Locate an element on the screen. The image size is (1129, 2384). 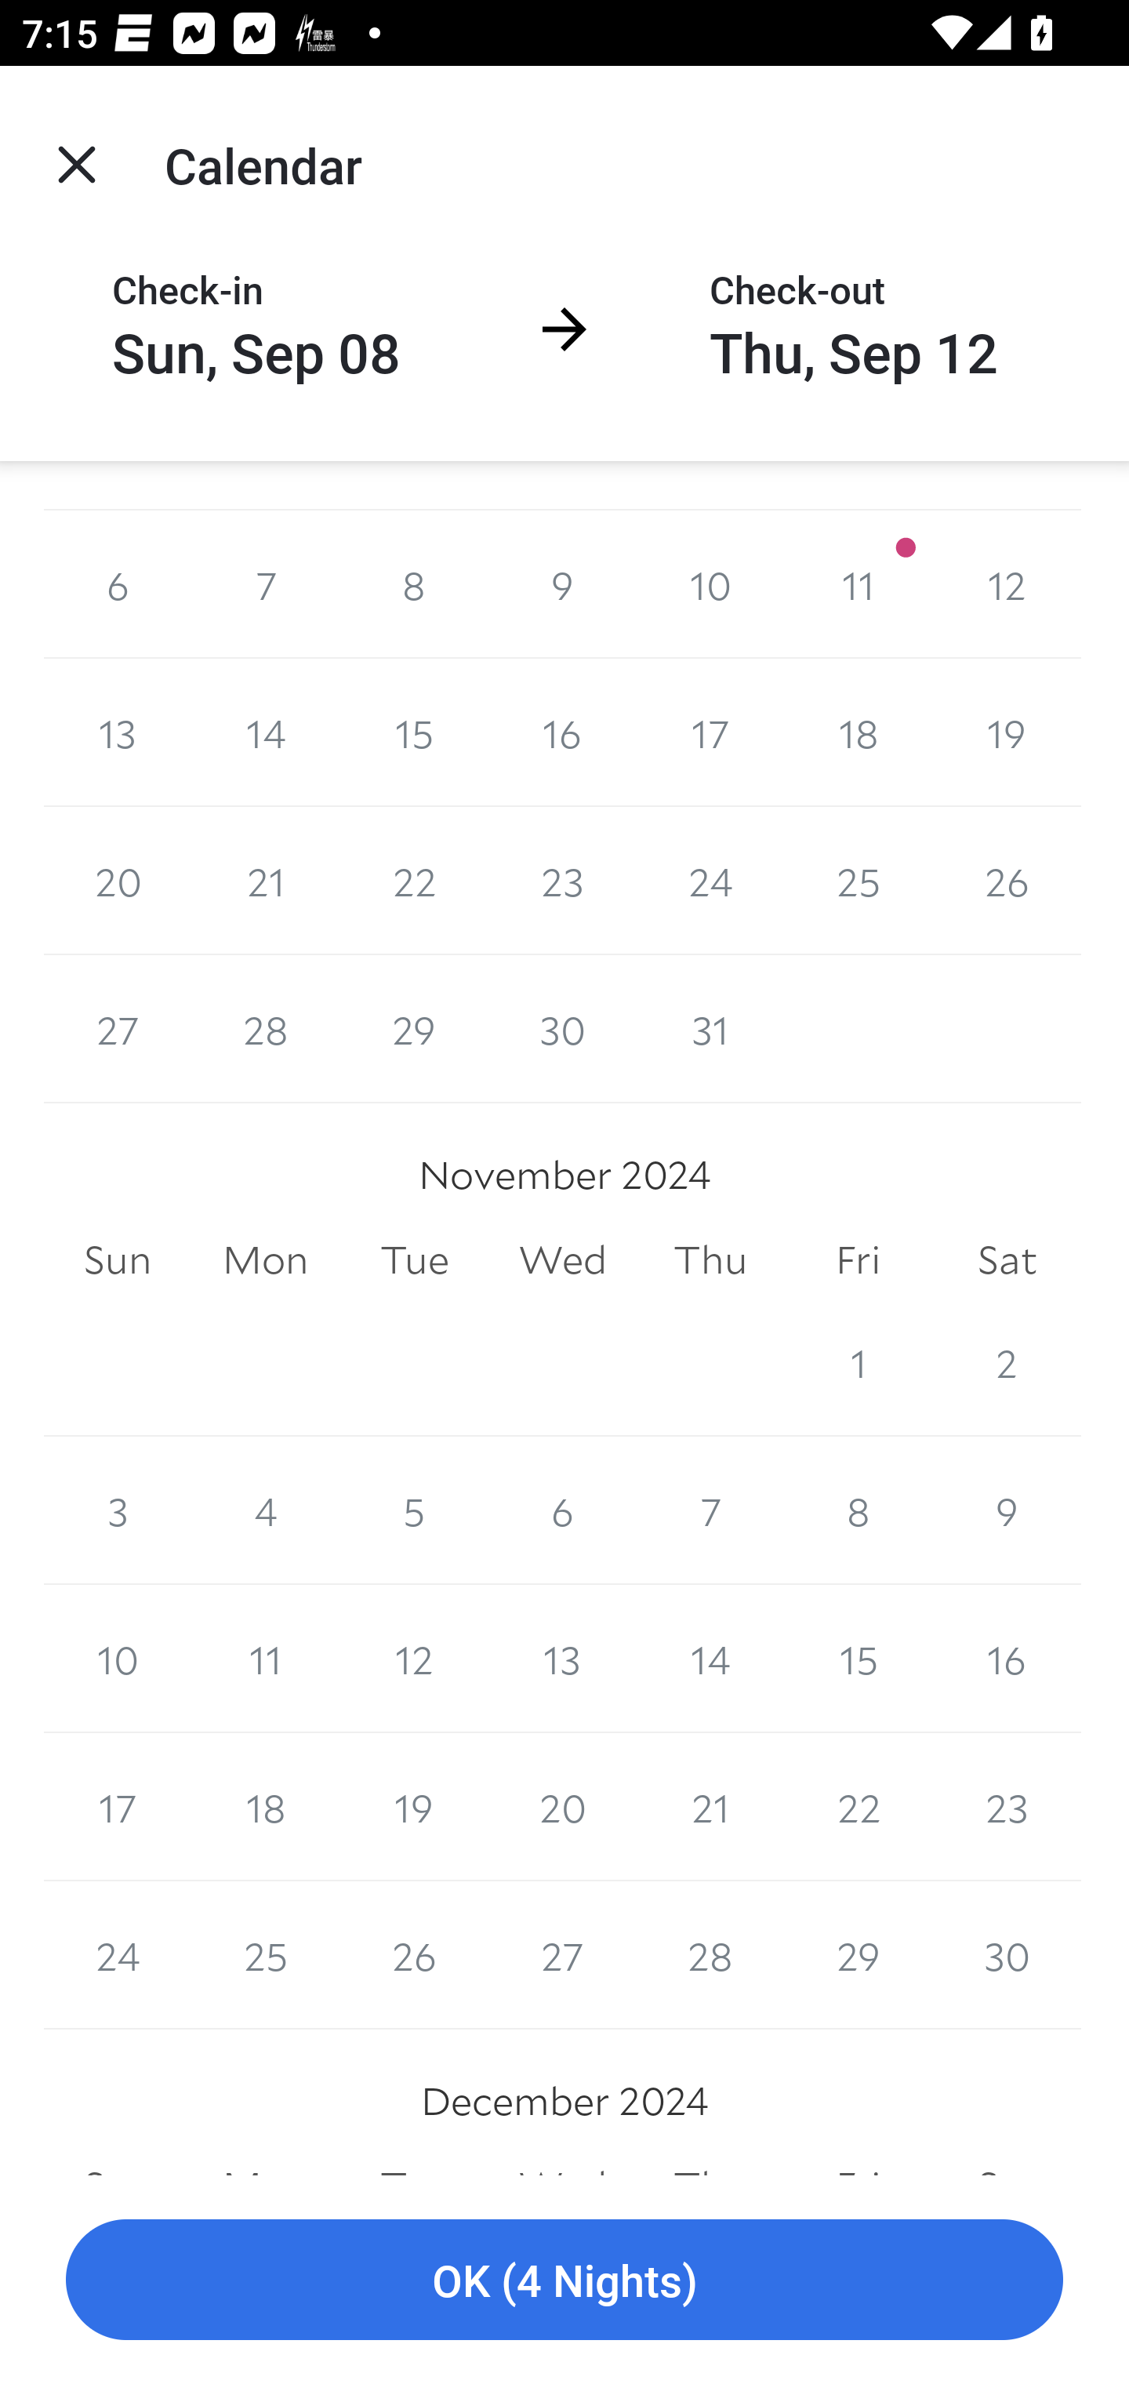
Thu is located at coordinates (710, 1259).